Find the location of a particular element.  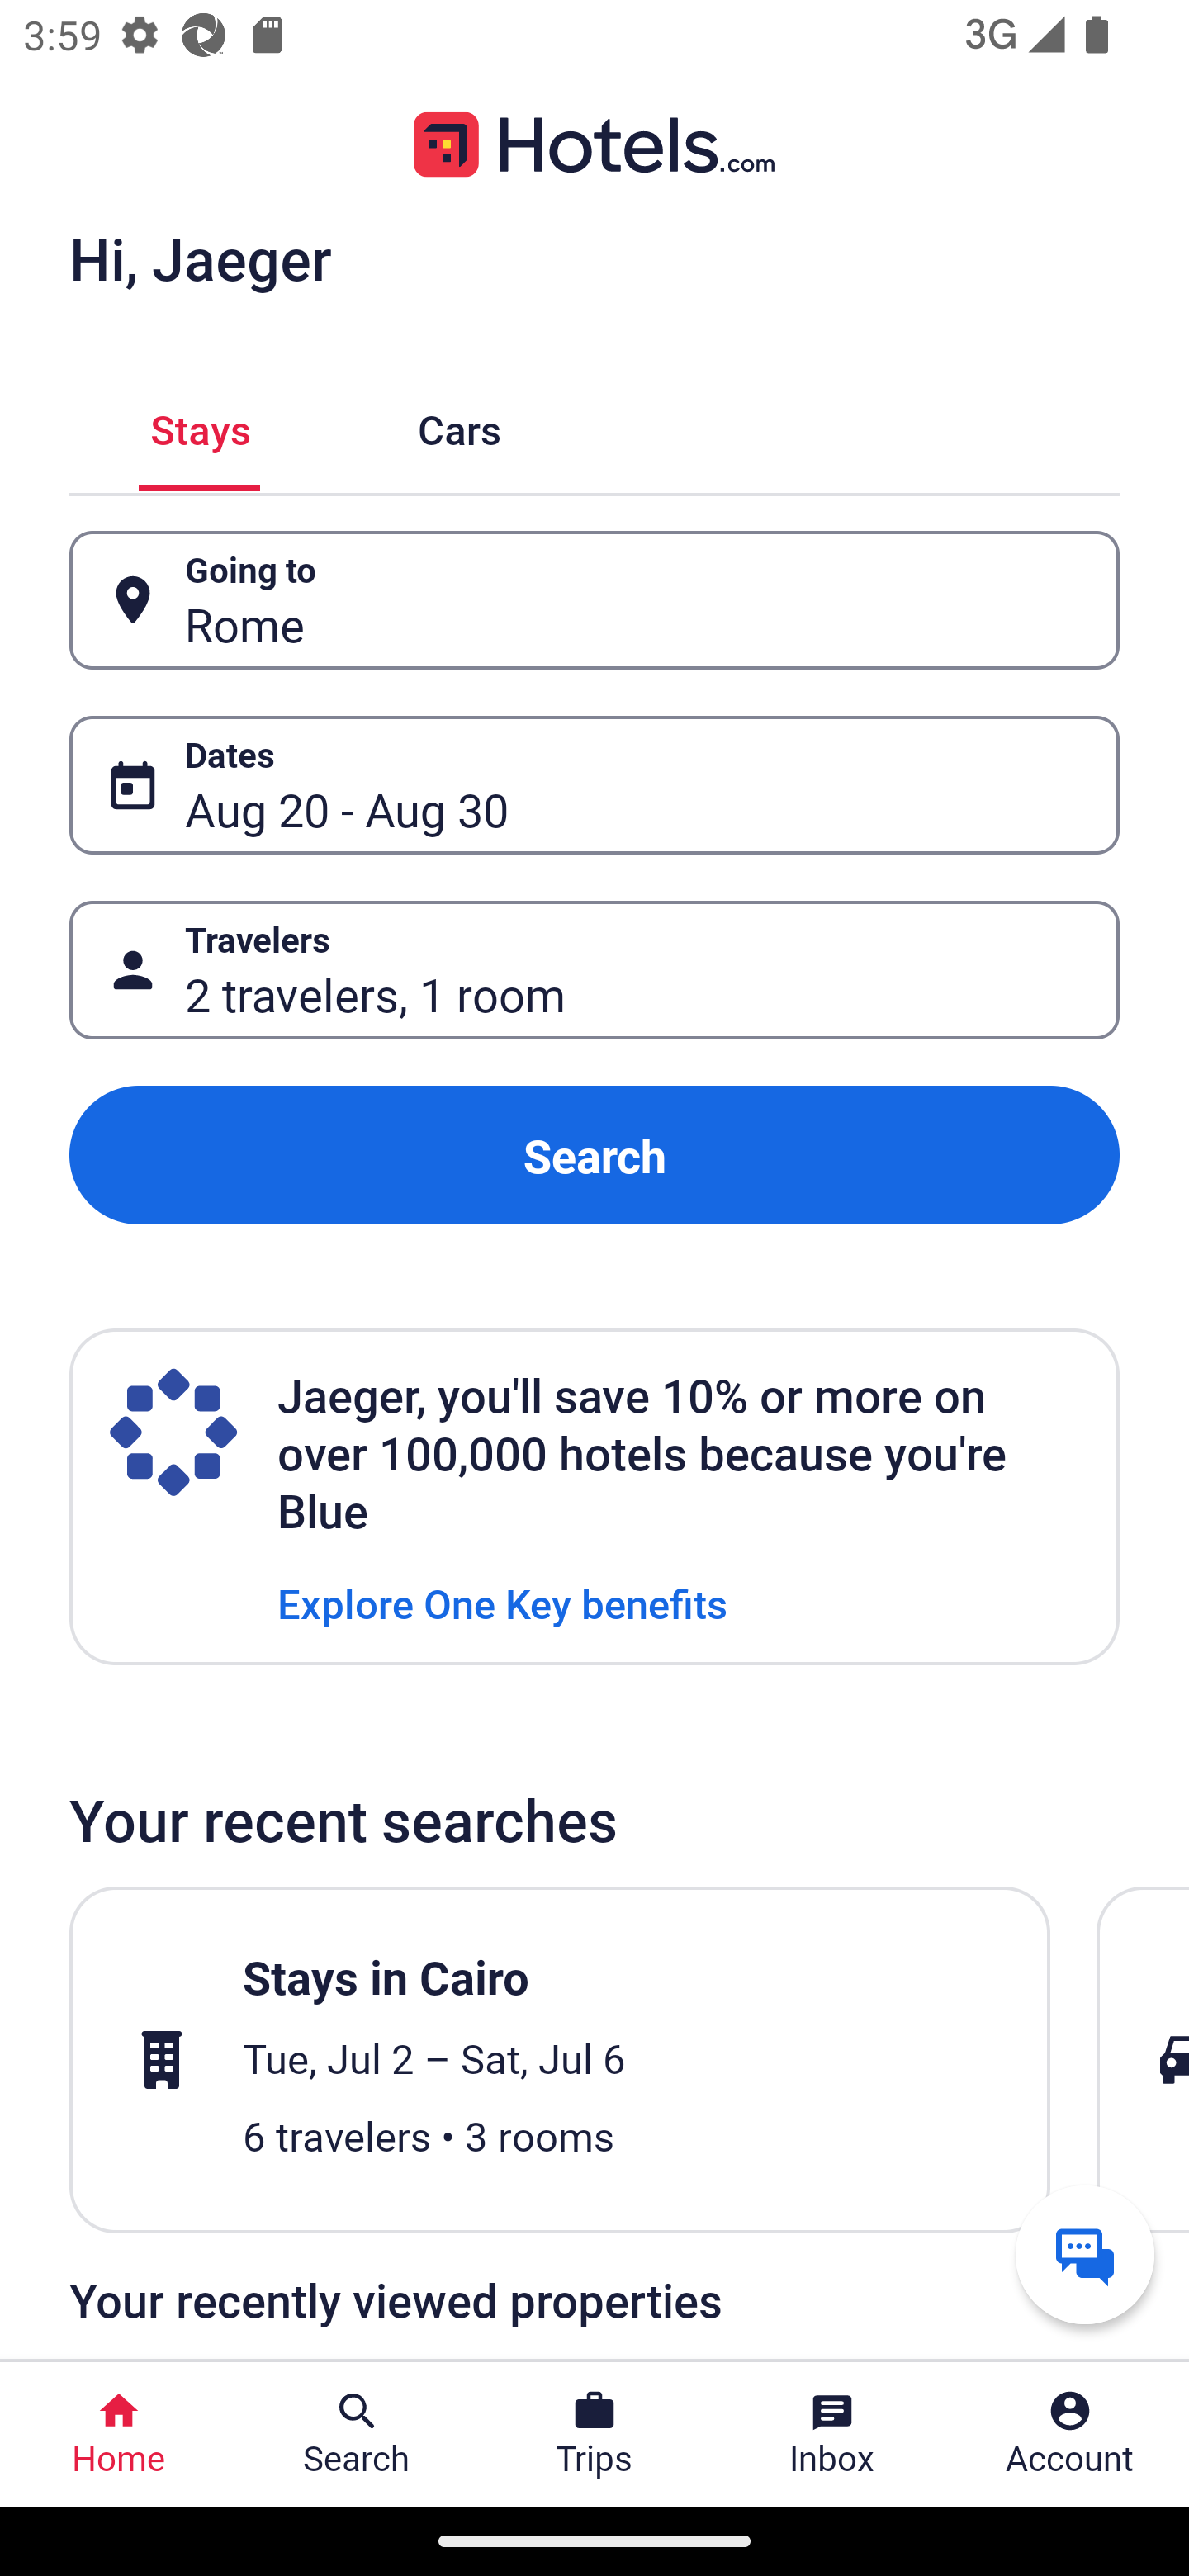

Dates Button Aug 20 - Aug 30 is located at coordinates (594, 785).